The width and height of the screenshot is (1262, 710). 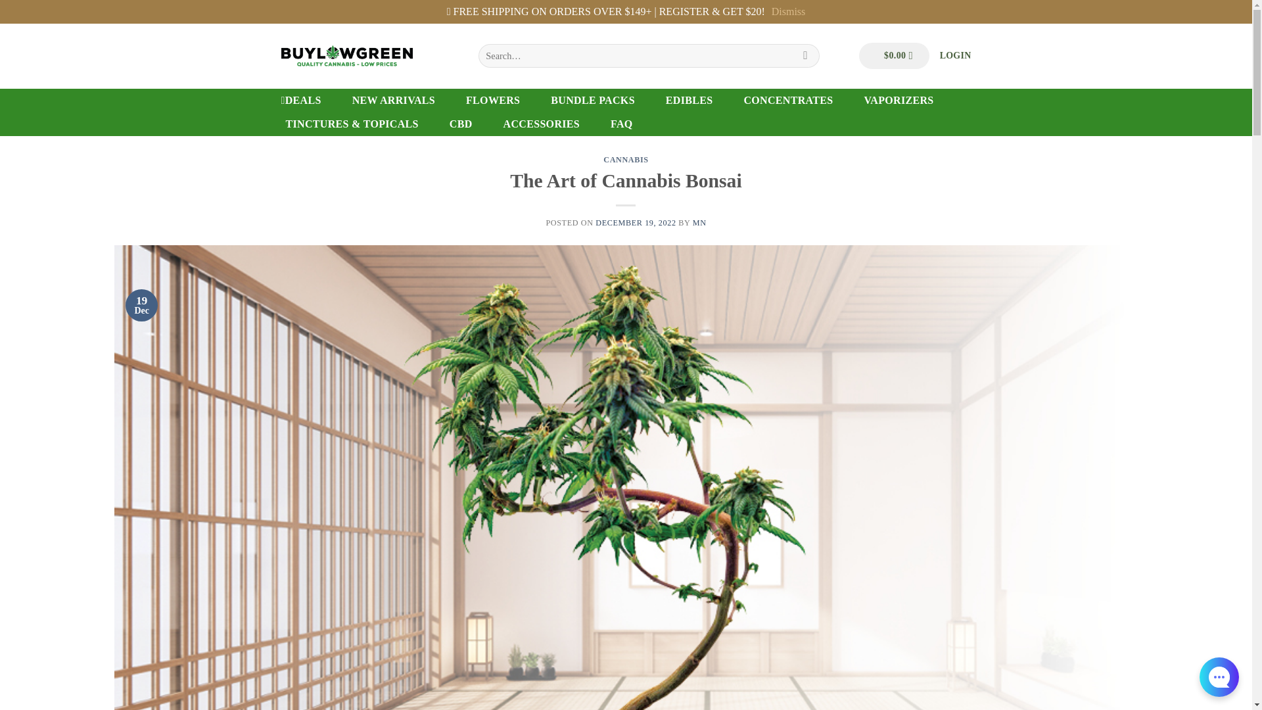 I want to click on LOGIN, so click(x=956, y=55).